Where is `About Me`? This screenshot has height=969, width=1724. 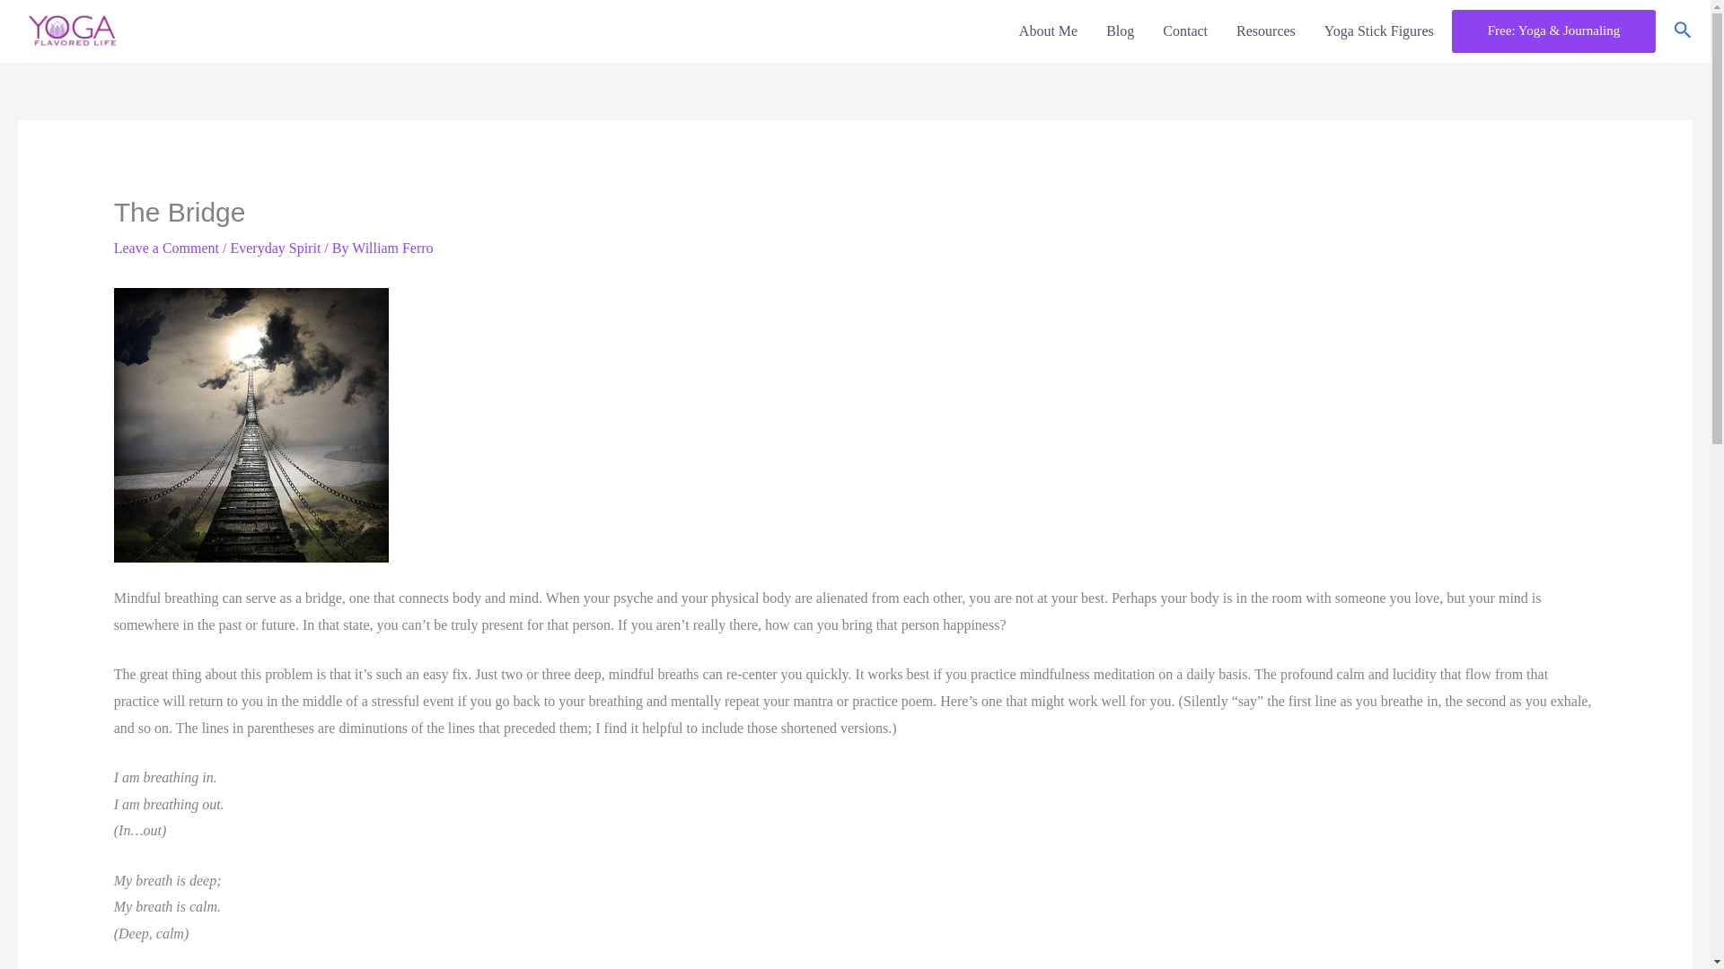 About Me is located at coordinates (1048, 31).